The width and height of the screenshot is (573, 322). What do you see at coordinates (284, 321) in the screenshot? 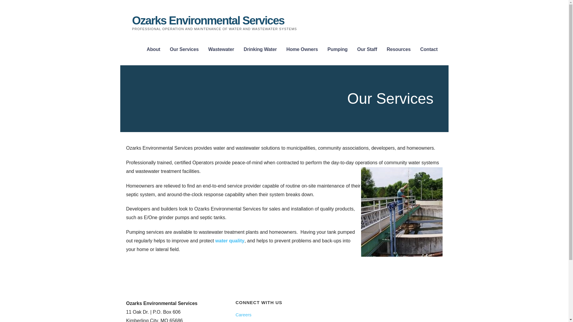
I see `Contact` at bounding box center [284, 321].